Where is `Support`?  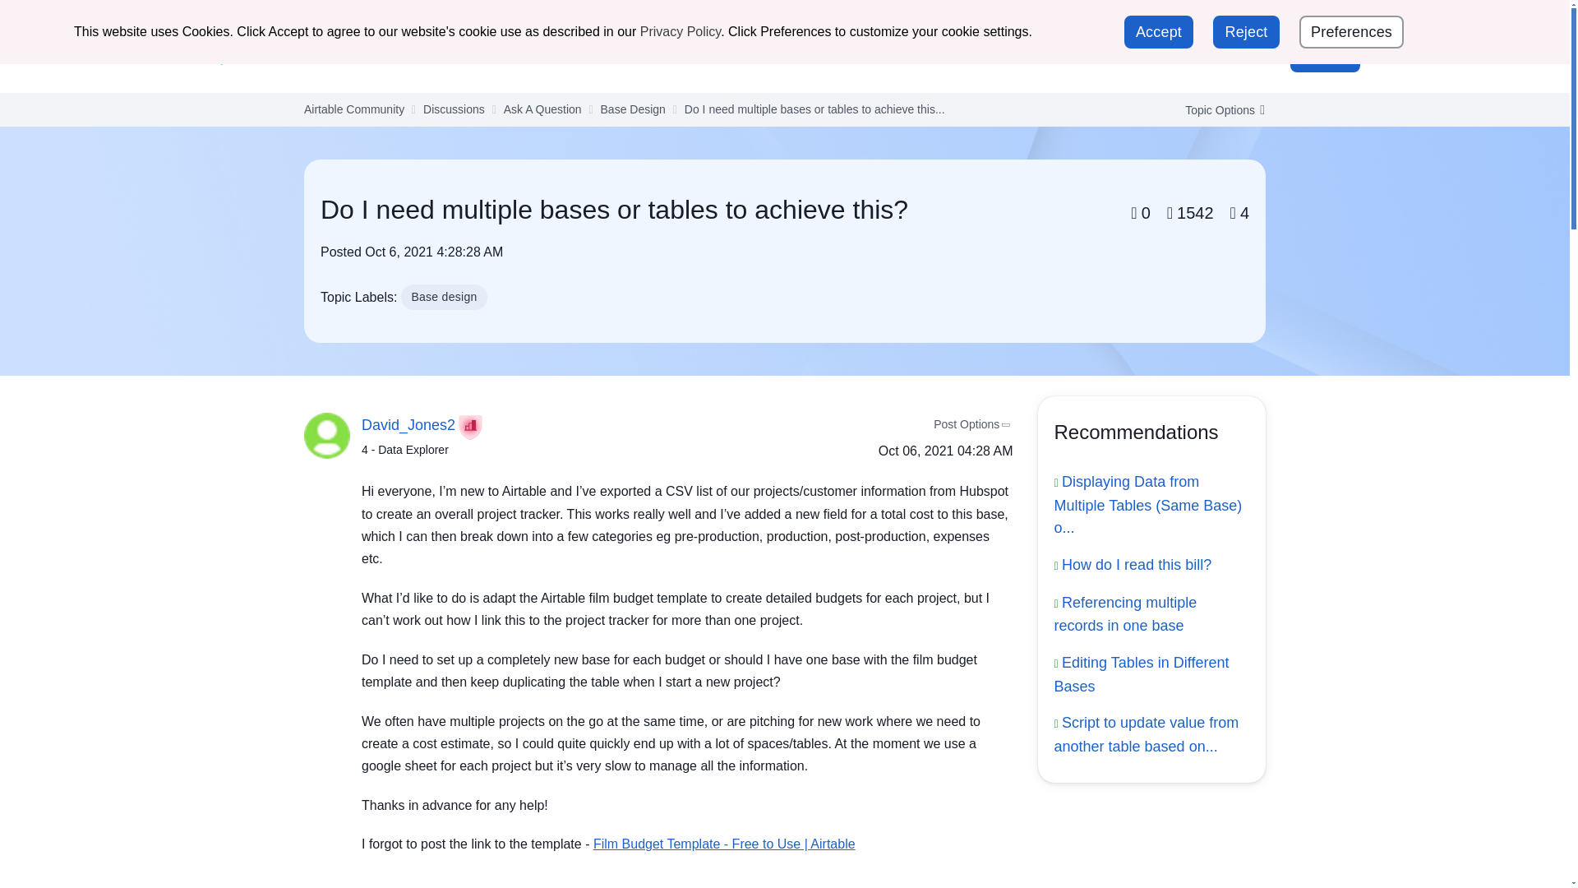 Support is located at coordinates (1197, 18).